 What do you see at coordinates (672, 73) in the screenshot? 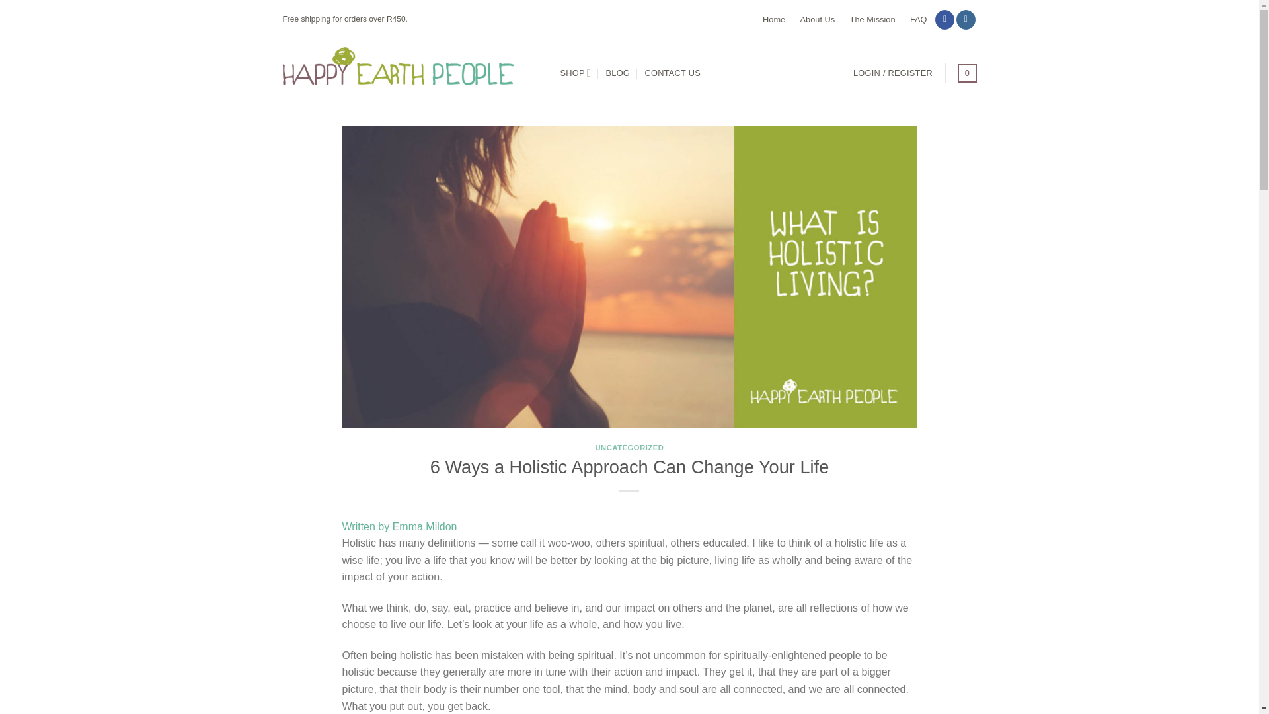
I see `CONTACT US` at bounding box center [672, 73].